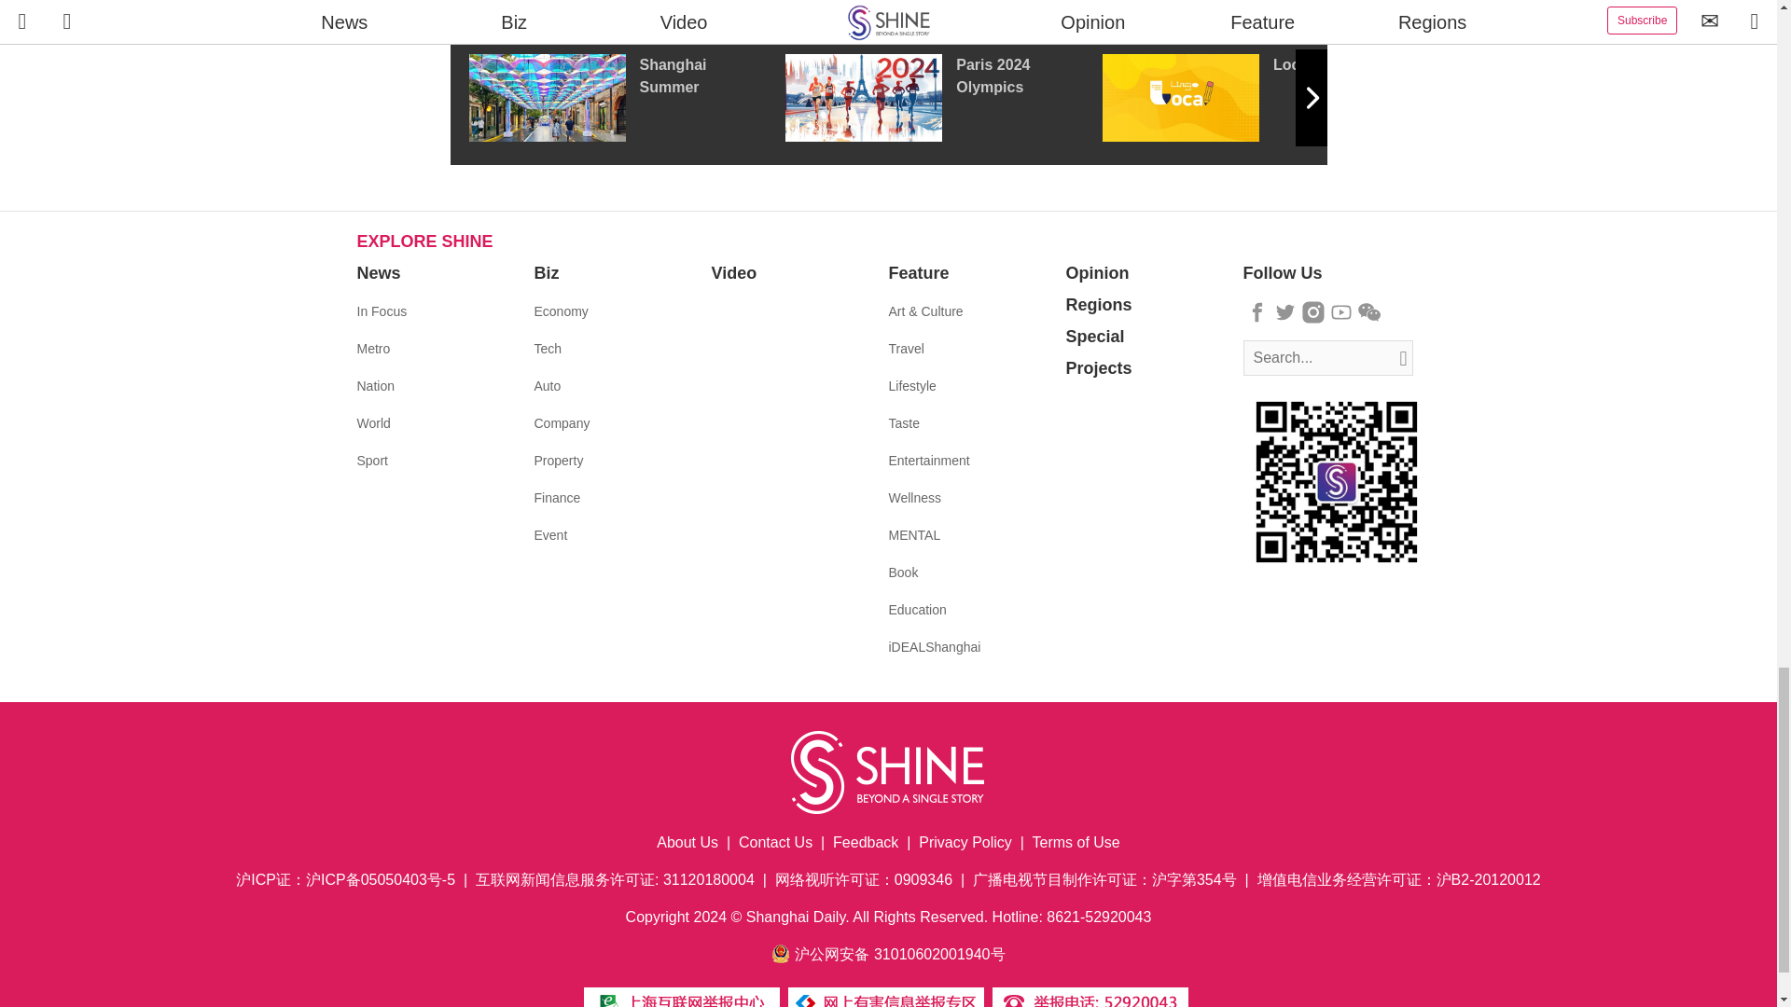 The width and height of the screenshot is (1791, 1007). Describe the element at coordinates (1285, 311) in the screenshot. I see `Follow us on Twitter` at that location.